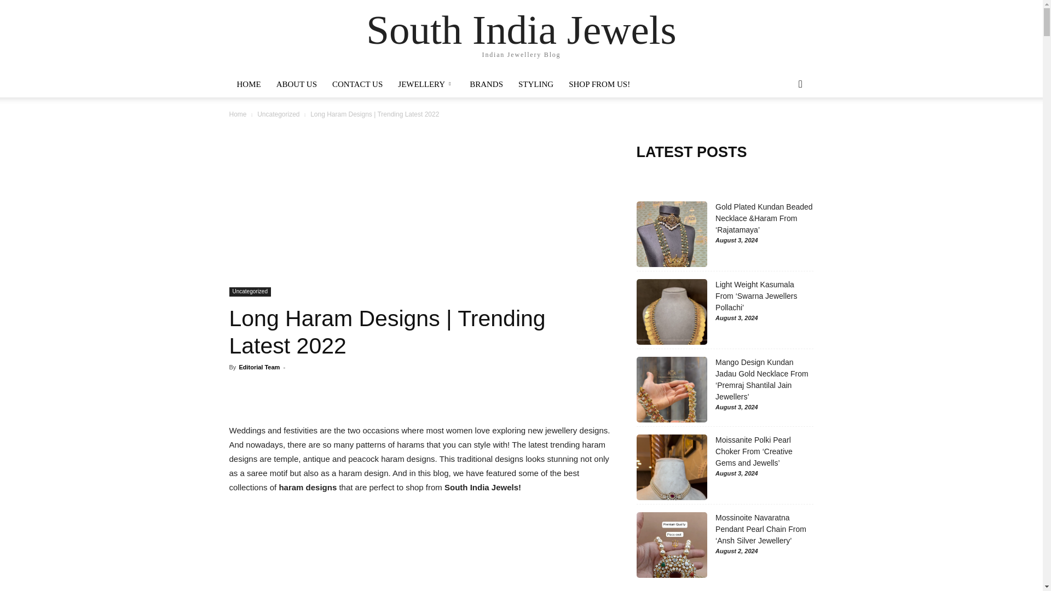 Image resolution: width=1051 pixels, height=591 pixels. Describe the element at coordinates (258, 367) in the screenshot. I see `Editorial Team` at that location.